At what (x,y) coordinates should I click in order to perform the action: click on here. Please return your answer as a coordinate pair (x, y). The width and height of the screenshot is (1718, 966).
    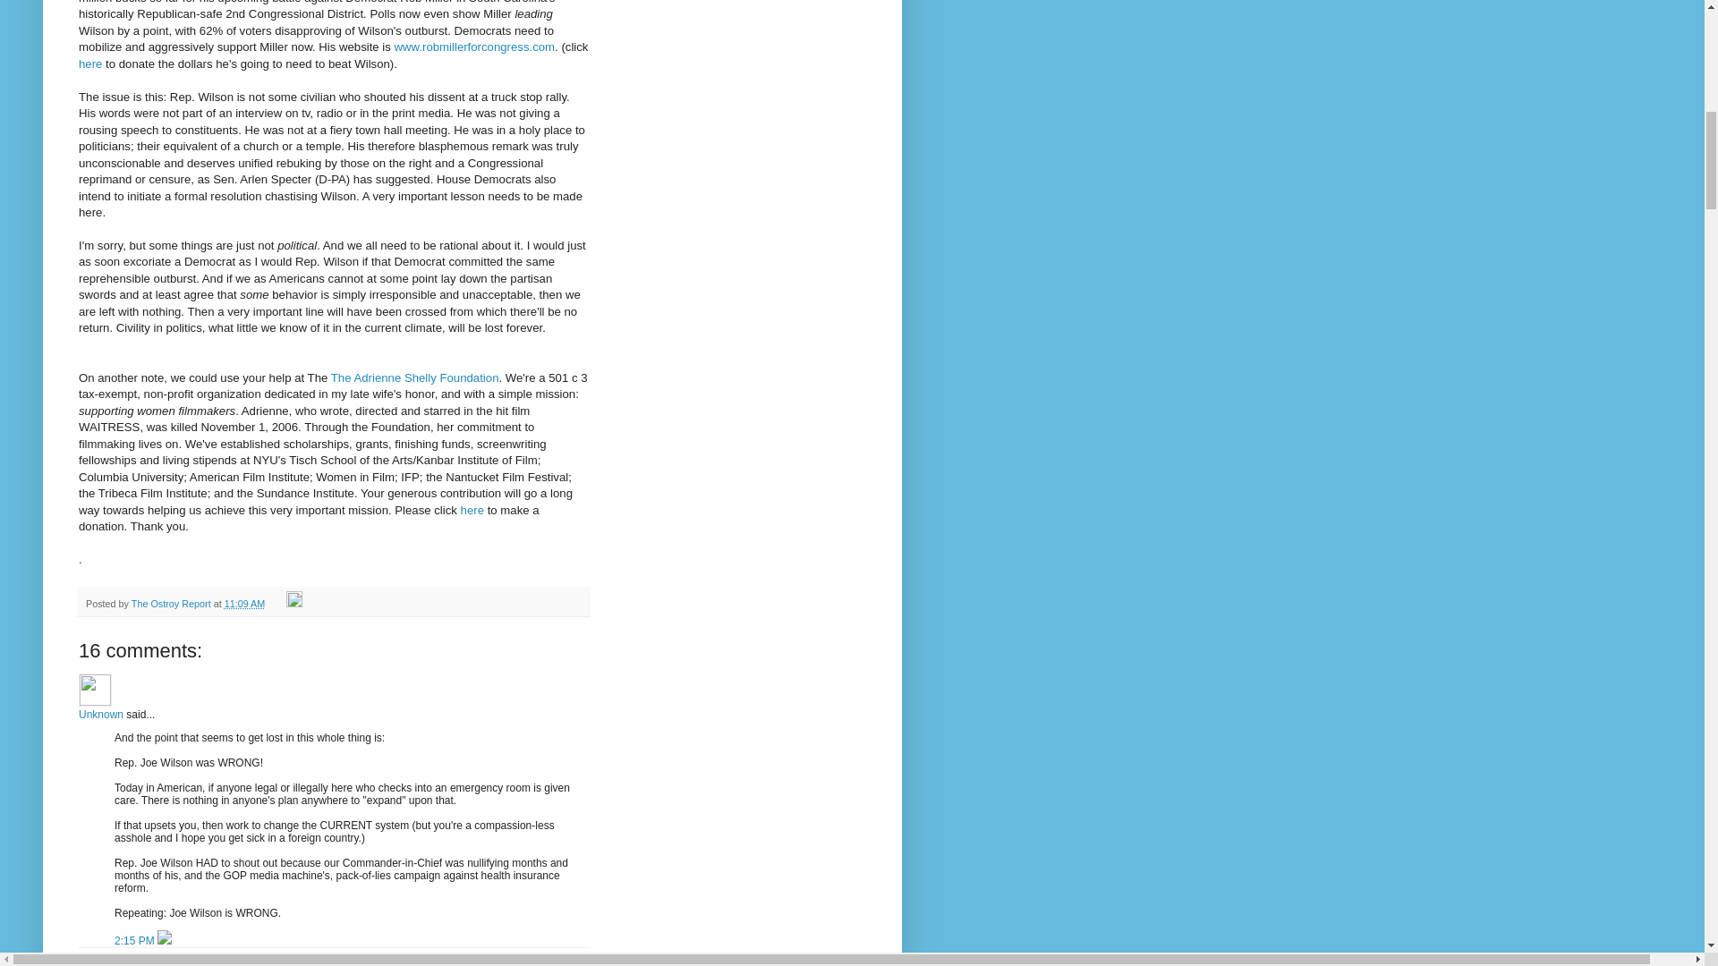
    Looking at the image, I should click on (89, 63).